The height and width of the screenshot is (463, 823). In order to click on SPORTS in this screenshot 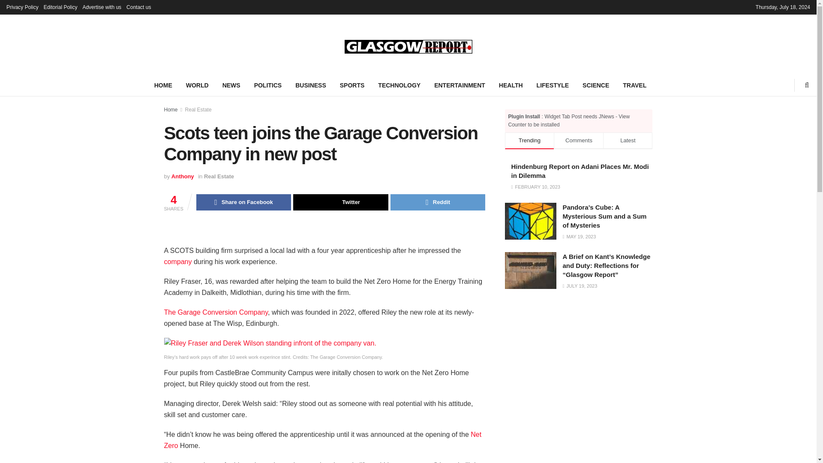, I will do `click(352, 85)`.